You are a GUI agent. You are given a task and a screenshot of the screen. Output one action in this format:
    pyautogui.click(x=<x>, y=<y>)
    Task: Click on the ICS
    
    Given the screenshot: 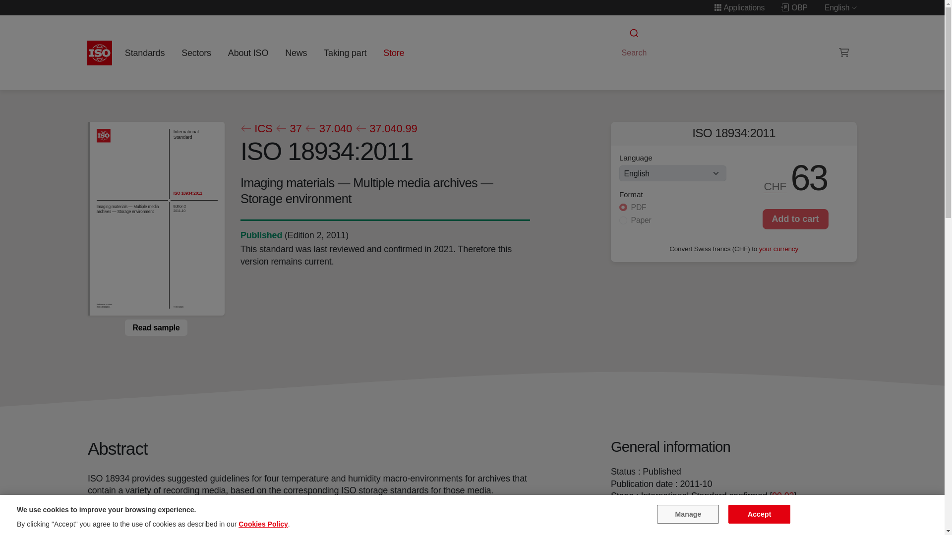 What is the action you would take?
    pyautogui.click(x=256, y=129)
    